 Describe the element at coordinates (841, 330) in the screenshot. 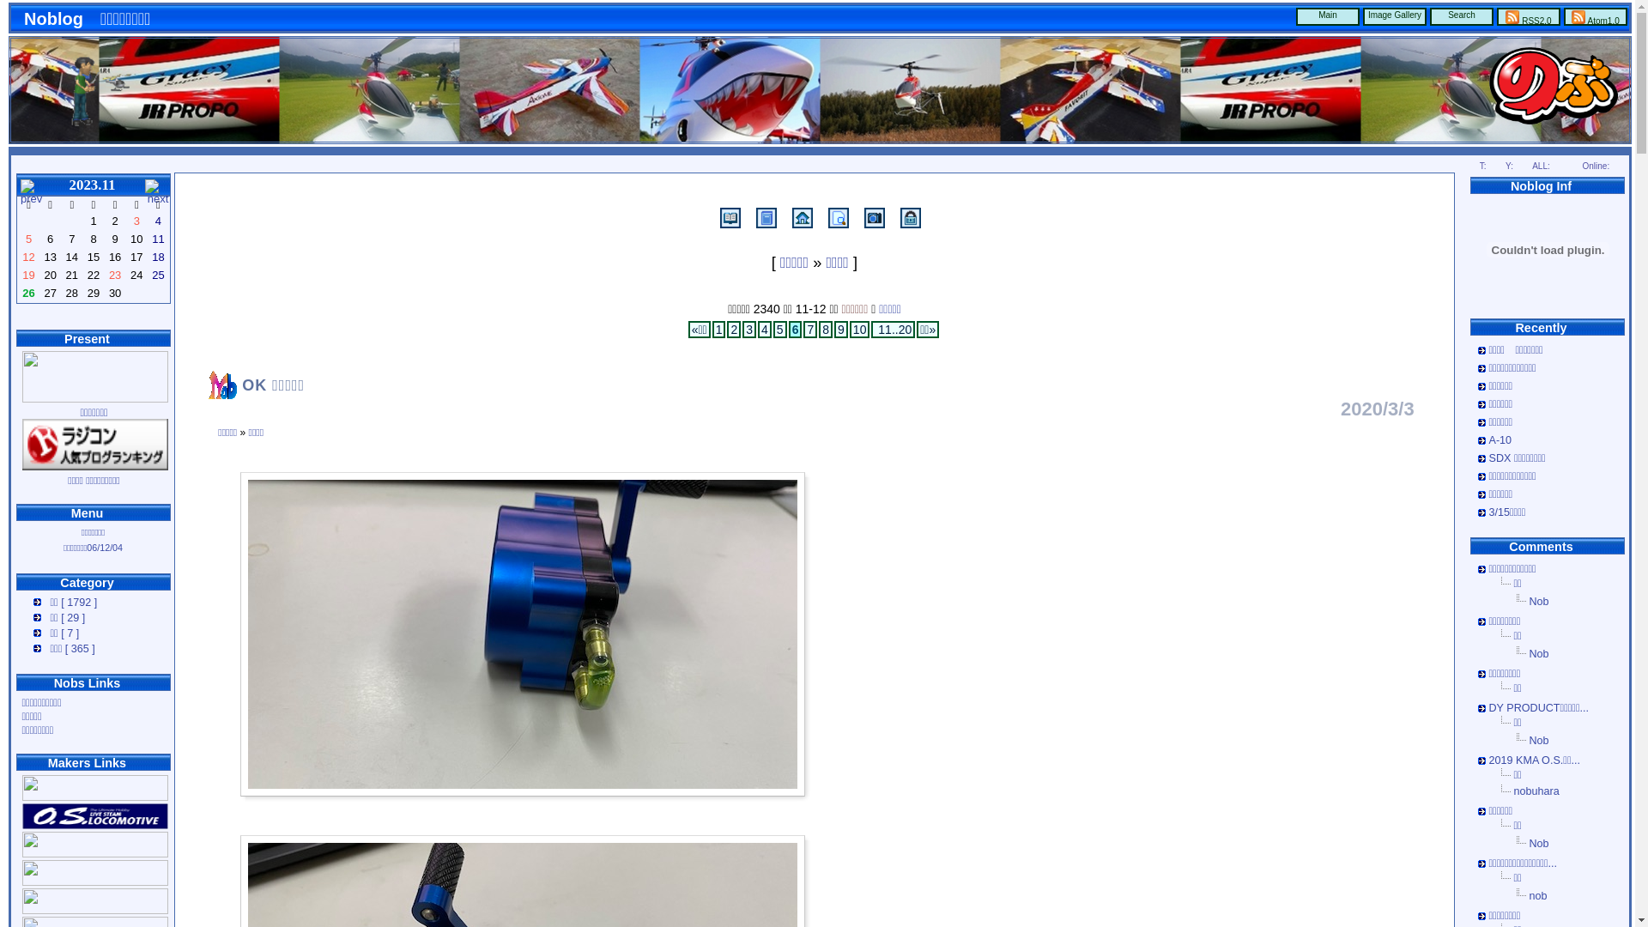

I see `9` at that location.